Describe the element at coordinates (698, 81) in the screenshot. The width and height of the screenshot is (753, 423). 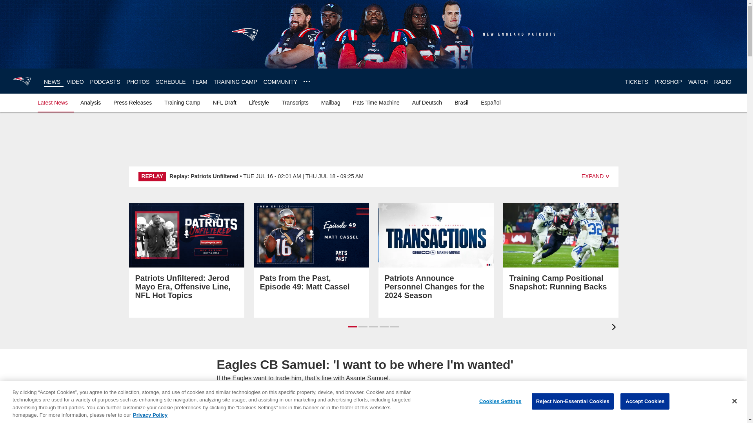
I see `WATCH` at that location.